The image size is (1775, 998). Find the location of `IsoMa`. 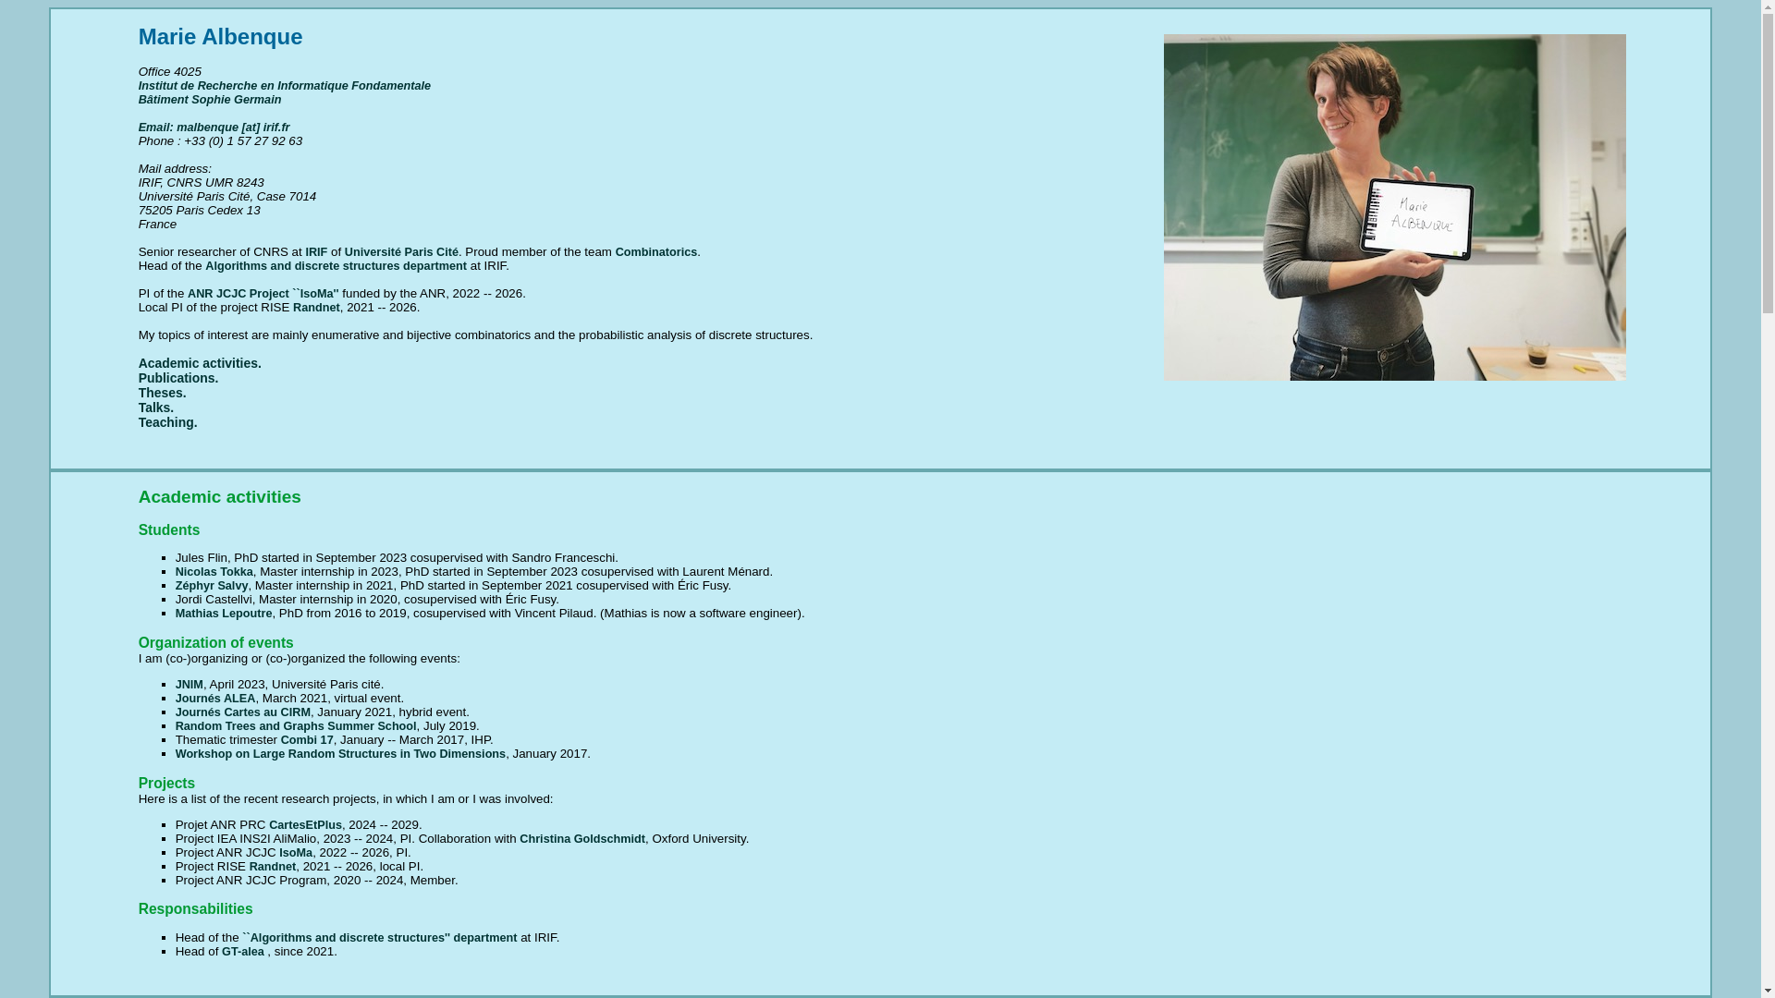

IsoMa is located at coordinates (295, 852).